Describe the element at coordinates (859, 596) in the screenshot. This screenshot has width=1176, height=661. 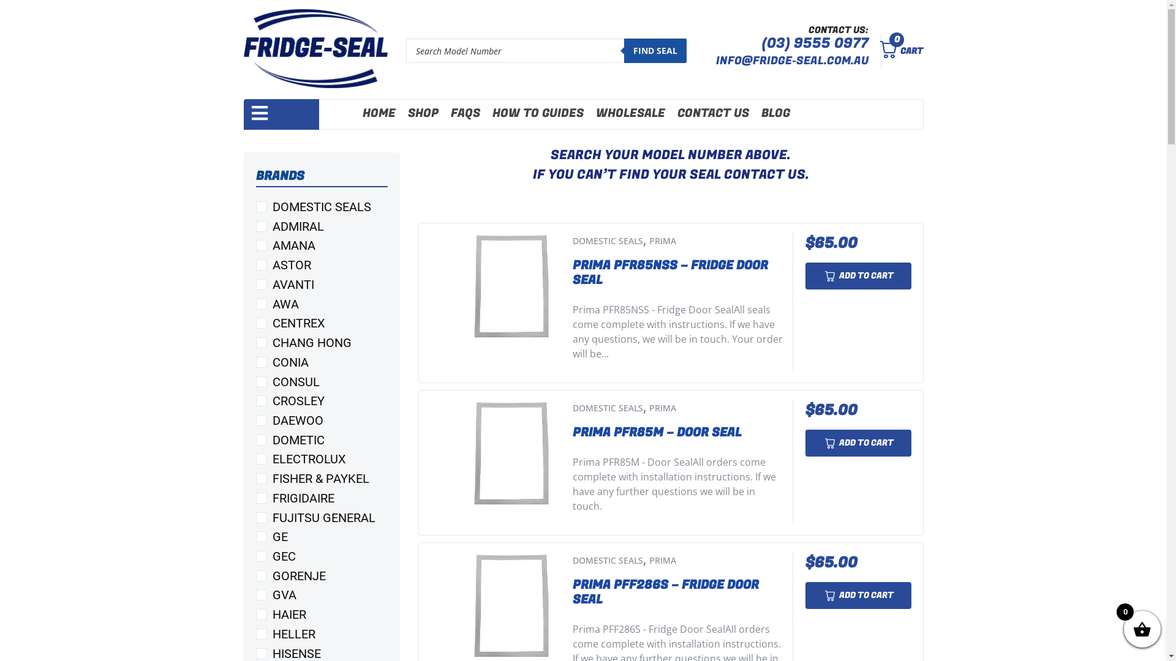
I see `ADD TO CART` at that location.